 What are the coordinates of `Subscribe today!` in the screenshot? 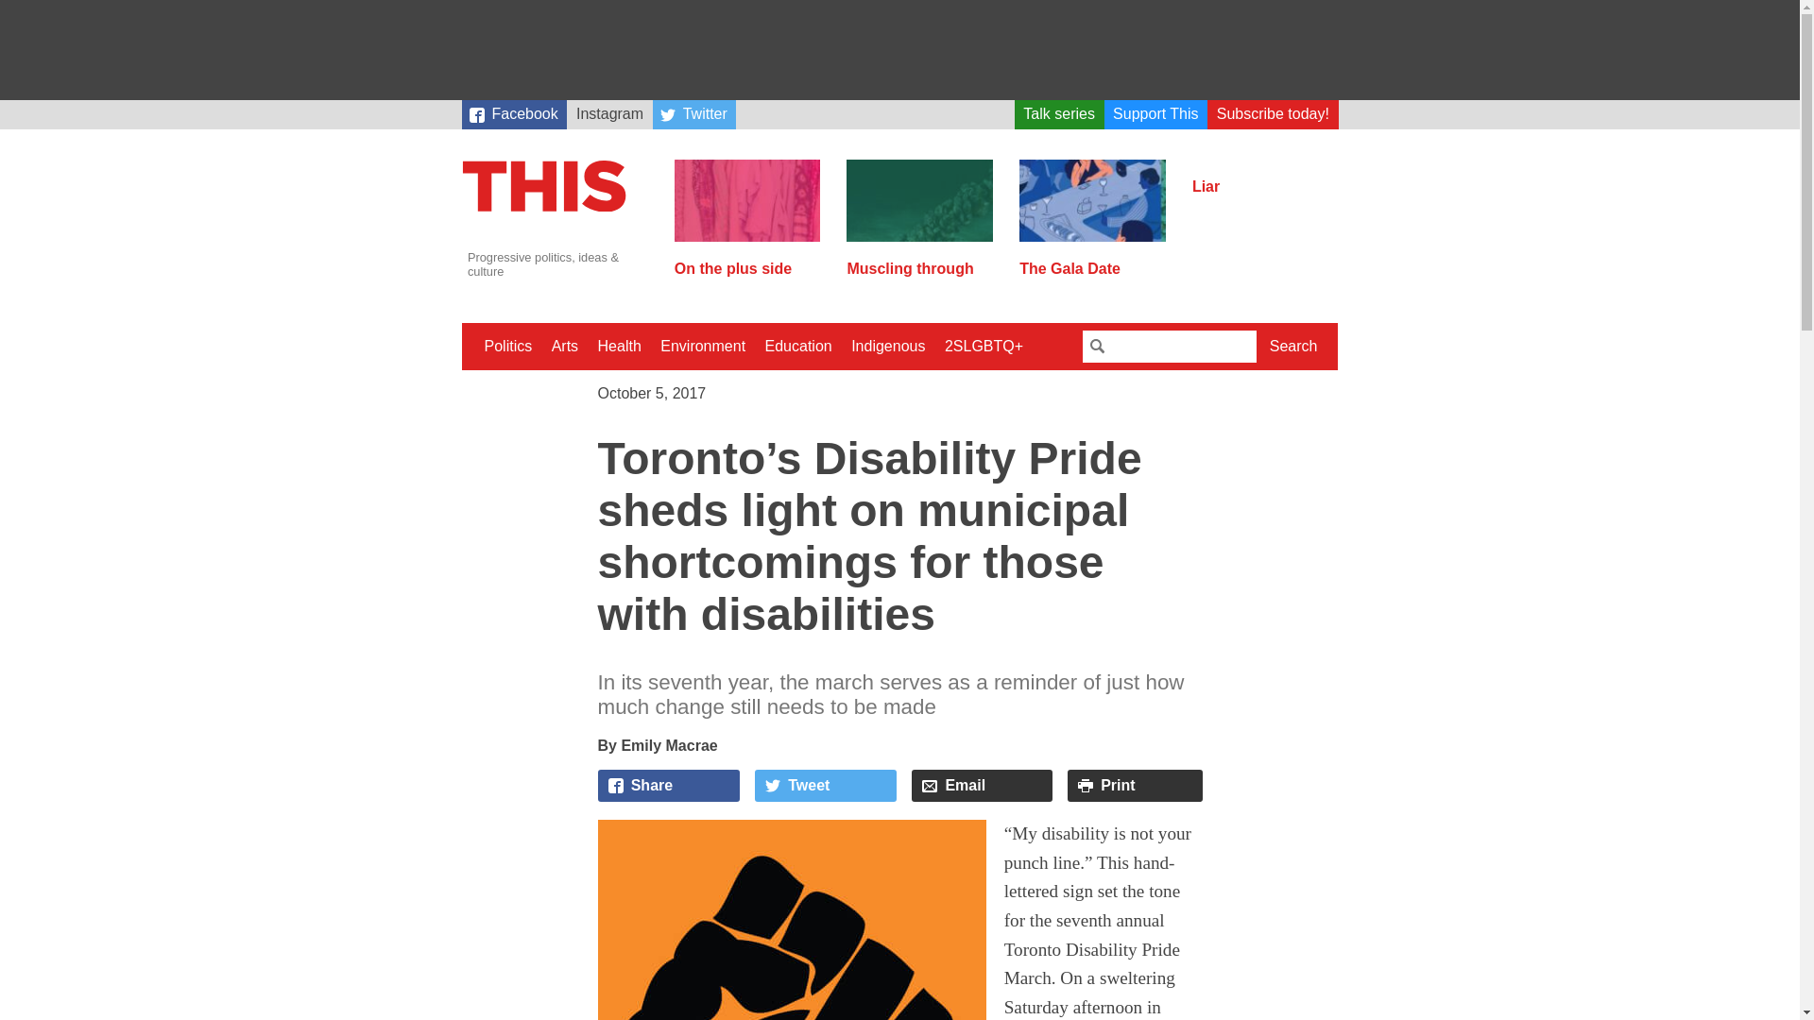 It's located at (1273, 114).